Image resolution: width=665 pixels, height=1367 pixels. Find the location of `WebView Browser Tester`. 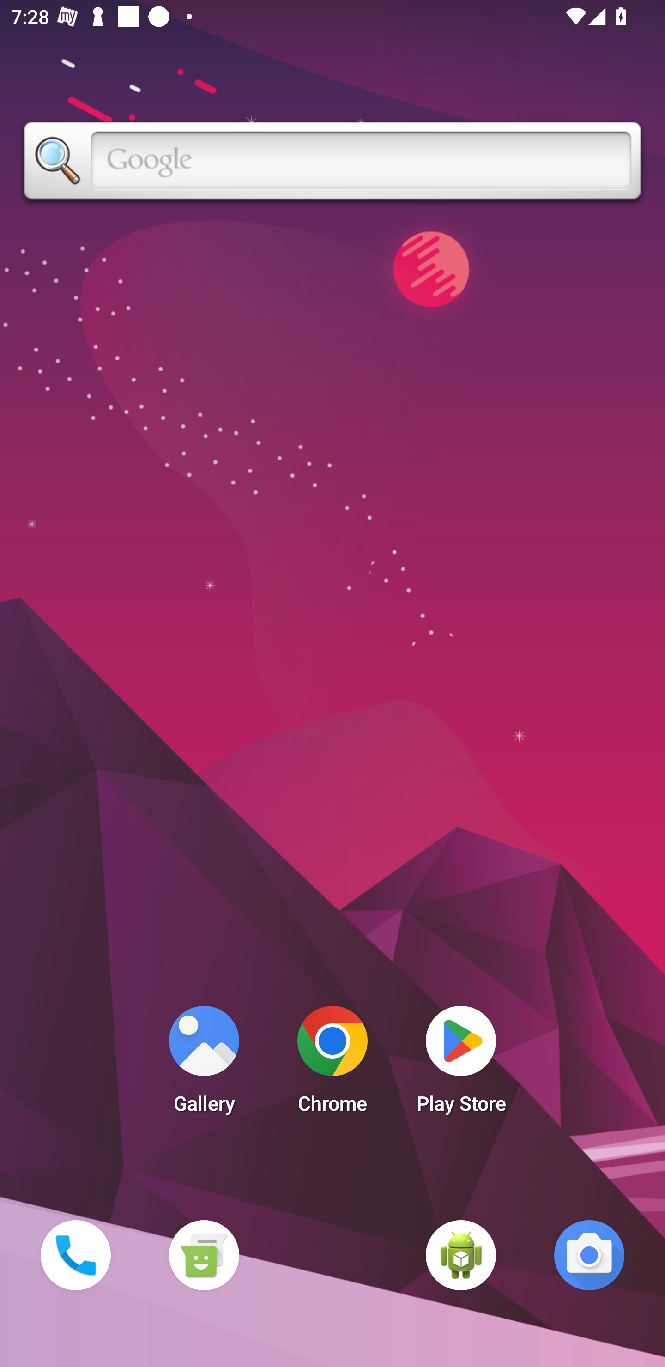

WebView Browser Tester is located at coordinates (461, 1255).